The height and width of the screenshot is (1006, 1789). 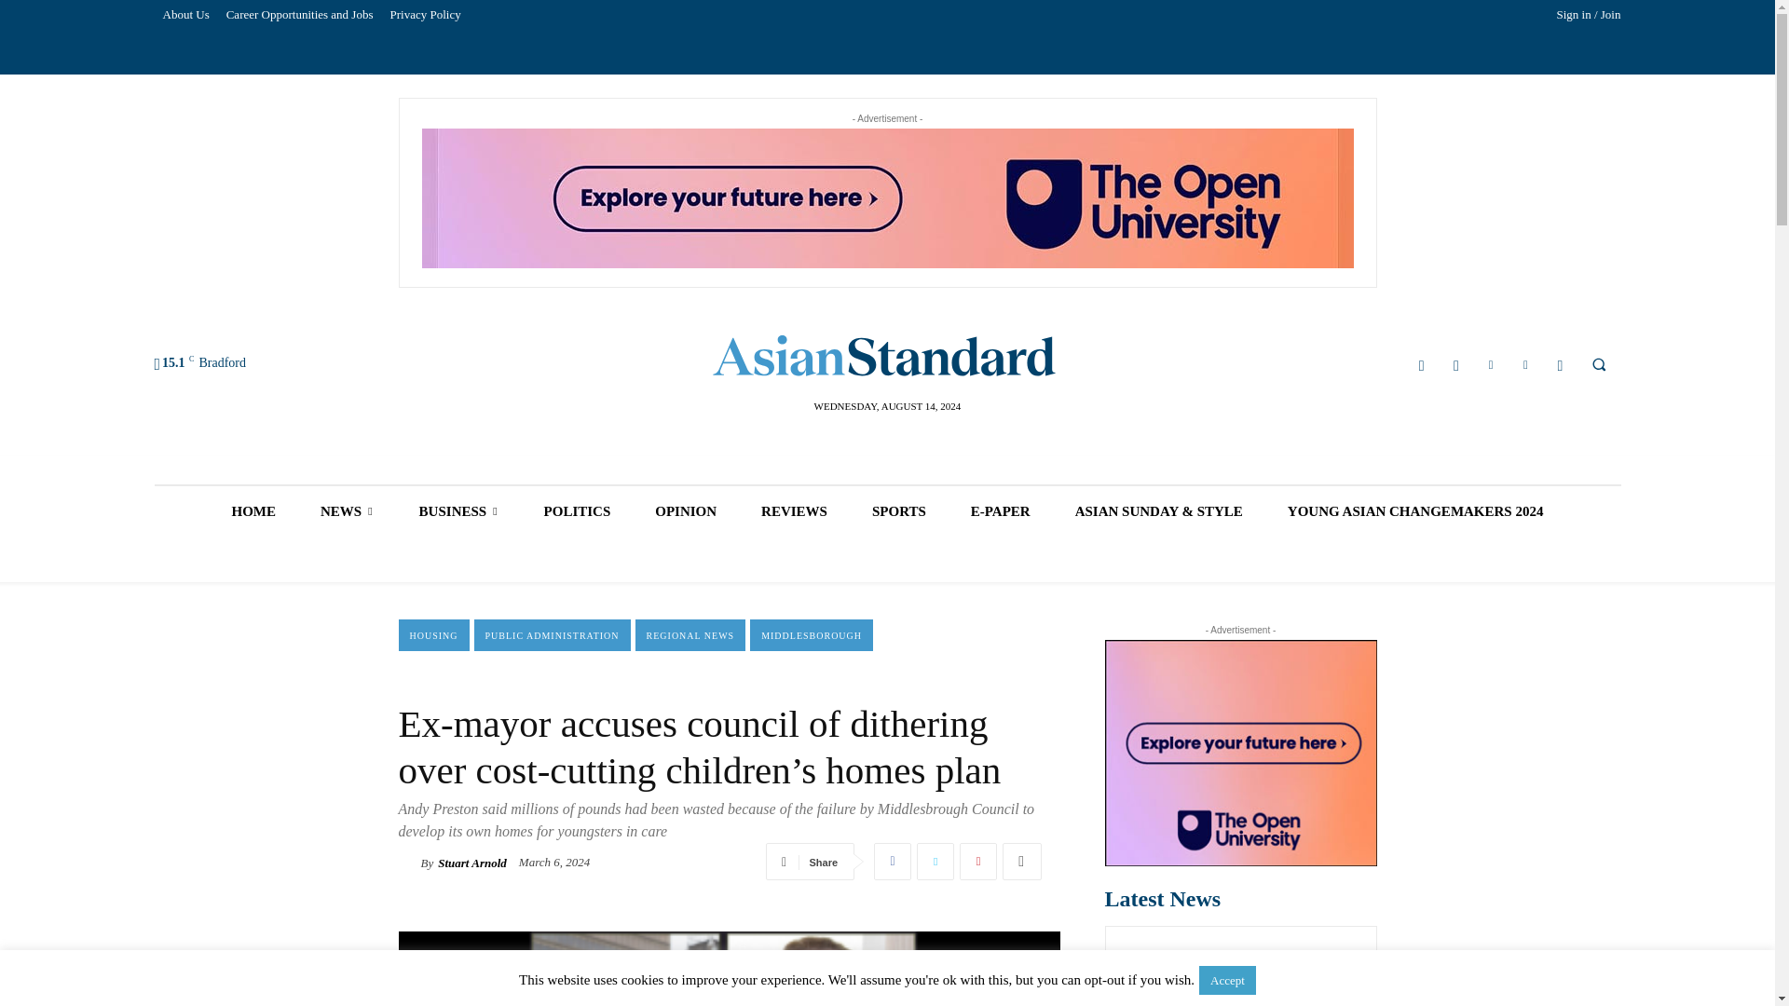 What do you see at coordinates (1560, 365) in the screenshot?
I see `Youtube` at bounding box center [1560, 365].